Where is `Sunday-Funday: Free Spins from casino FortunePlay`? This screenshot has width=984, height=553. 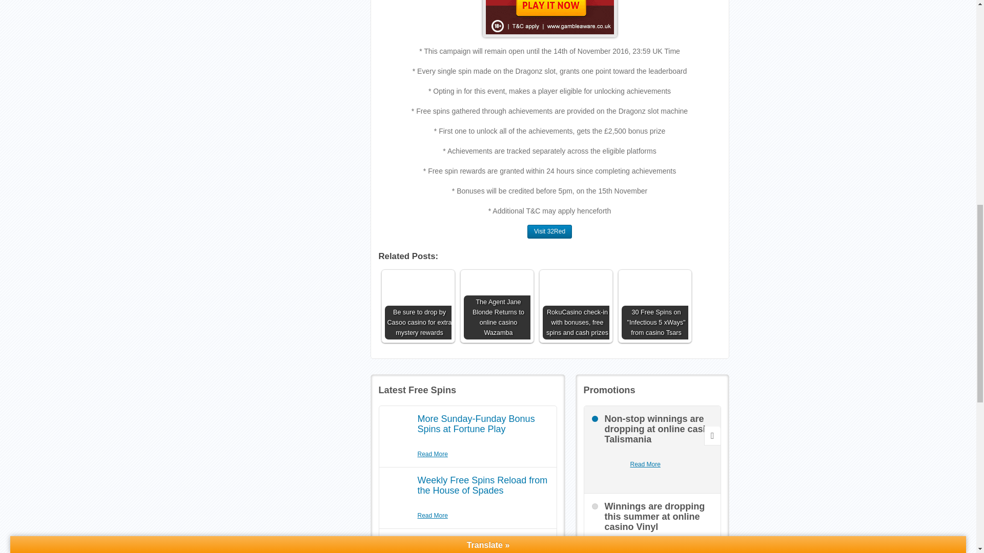 Sunday-Funday: Free Spins from casino FortunePlay is located at coordinates (475, 545).